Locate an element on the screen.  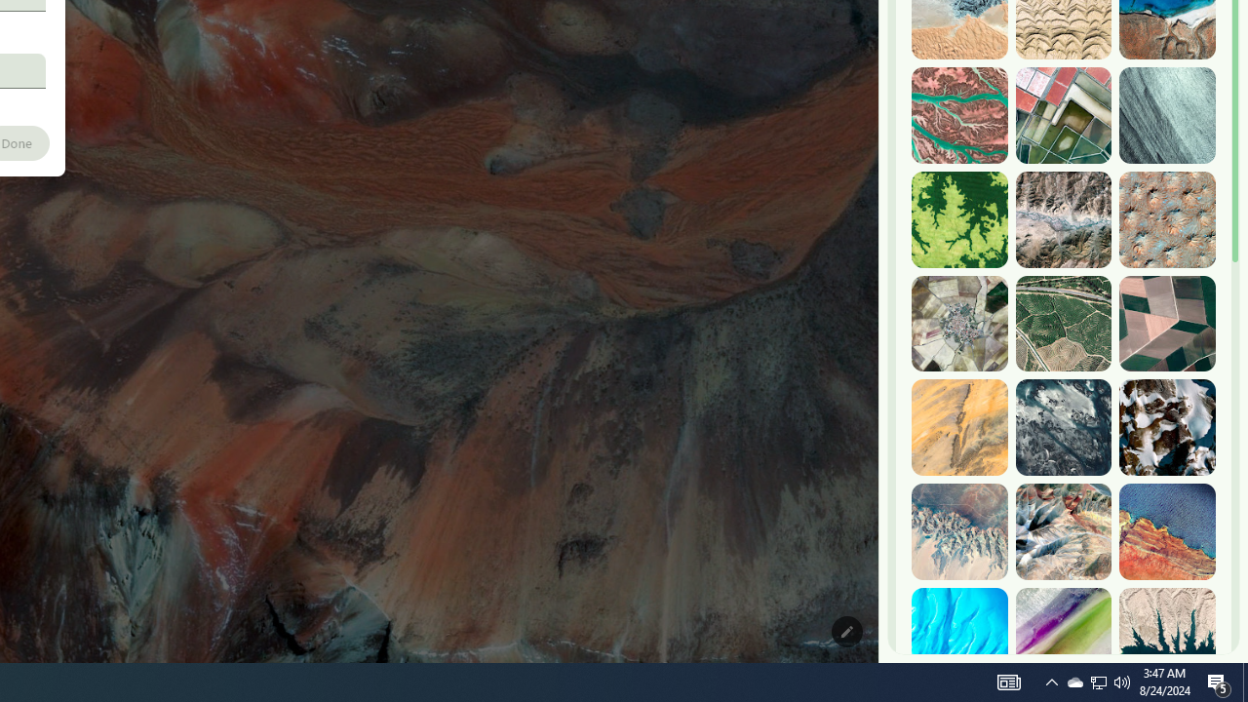
Qesm Al Wahat Ad Dakhlah, Egypt is located at coordinates (959, 531).